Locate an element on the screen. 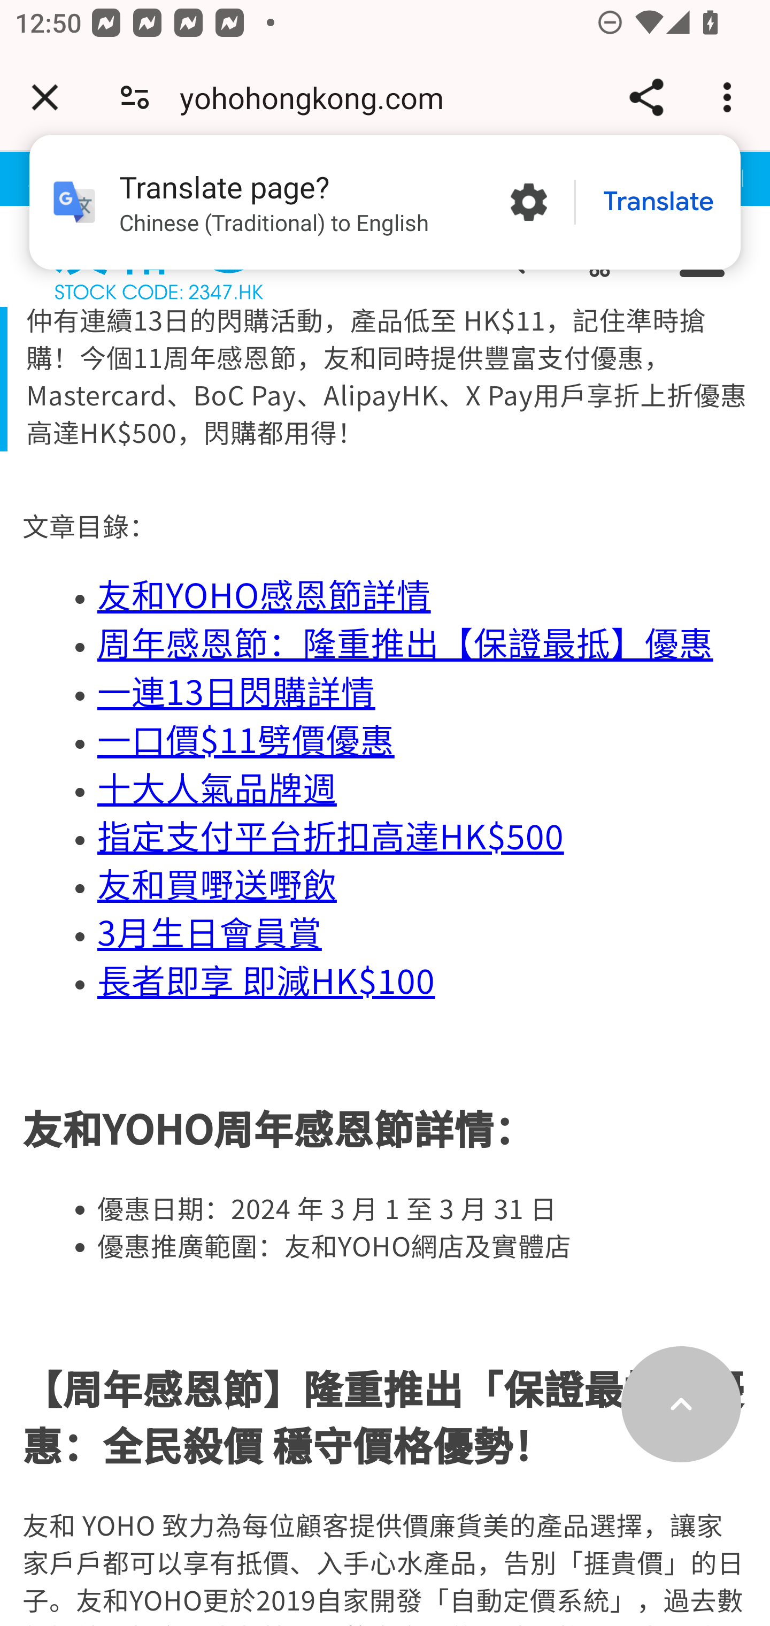 Image resolution: width=770 pixels, height=1626 pixels. 長者即享 即減HK$100 is located at coordinates (266, 981).